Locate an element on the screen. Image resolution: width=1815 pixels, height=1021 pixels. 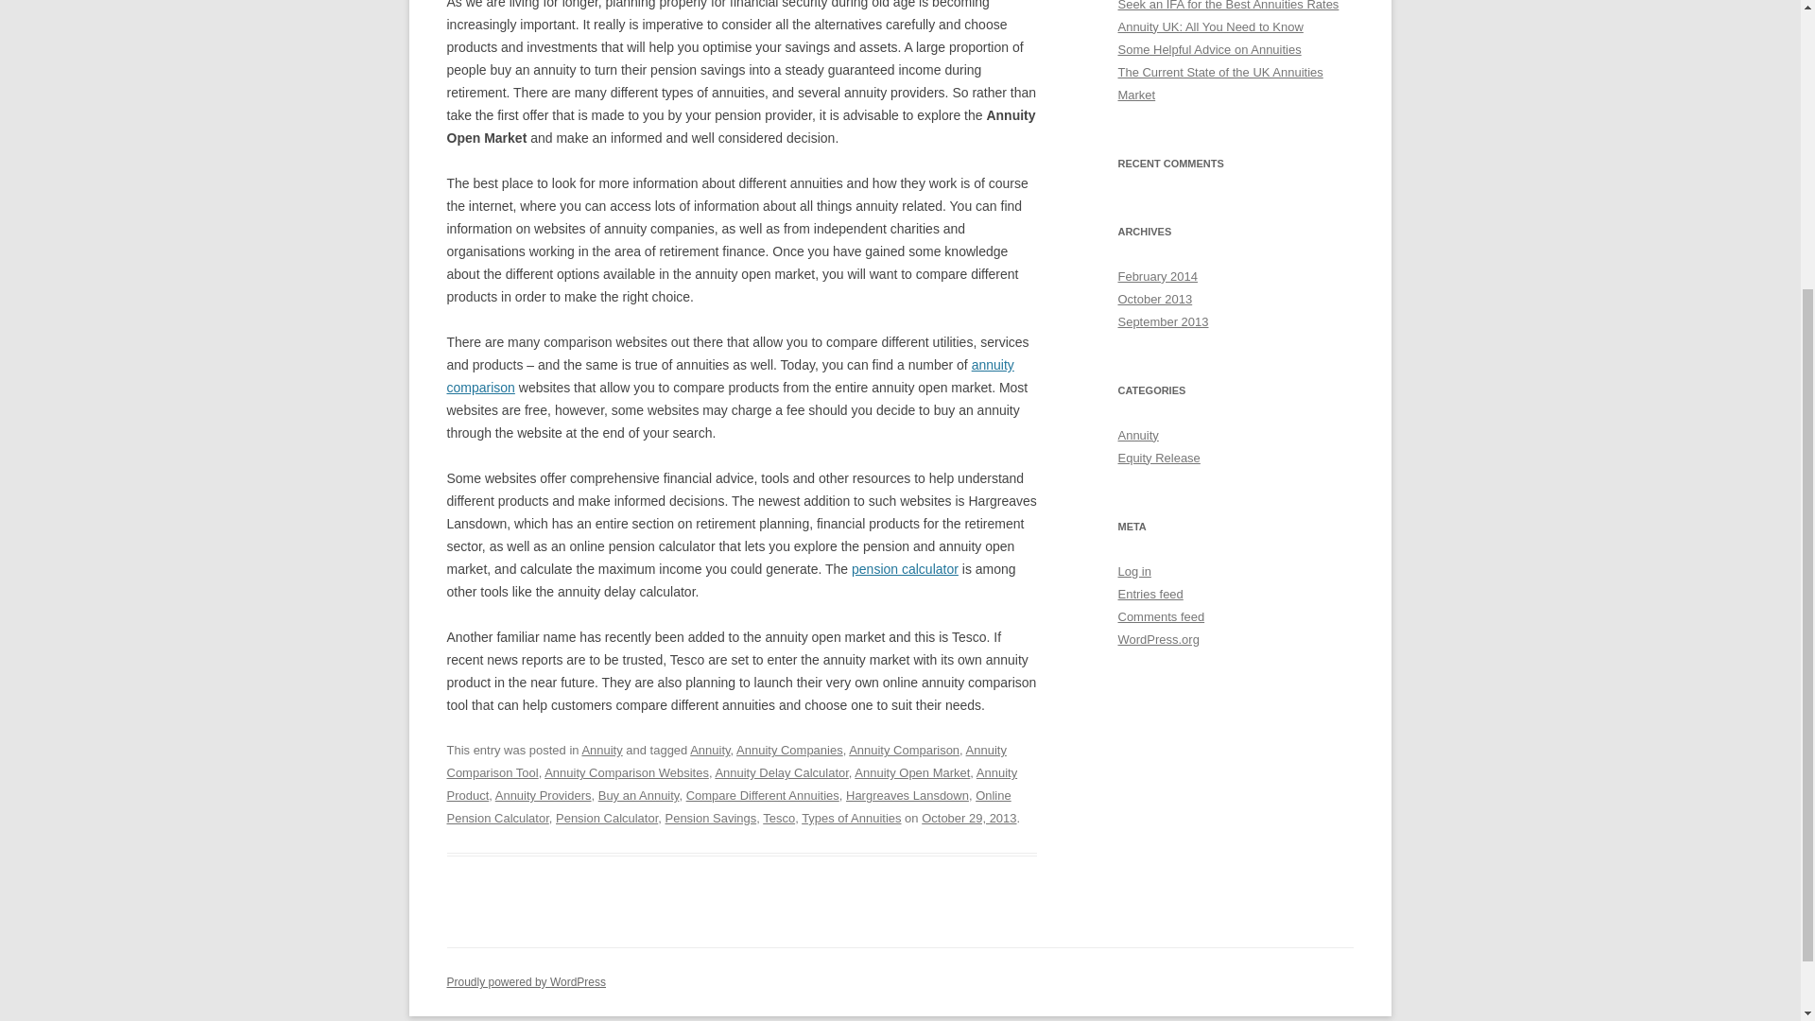
Annuity Comparison is located at coordinates (904, 751).